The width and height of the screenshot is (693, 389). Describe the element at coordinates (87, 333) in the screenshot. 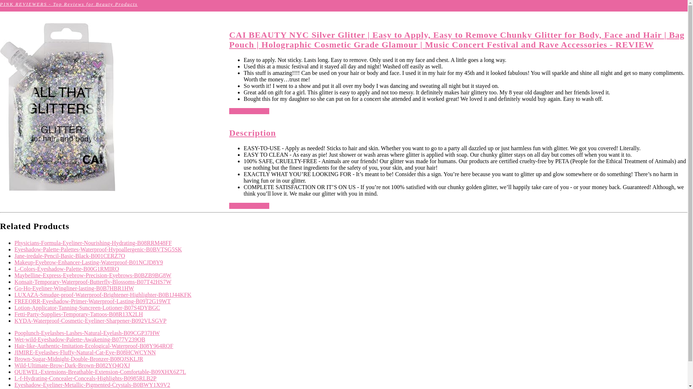

I see `Pooplunch-Eyelashes-Lashes-Natural-Eyelash-B09CGP37HW` at that location.